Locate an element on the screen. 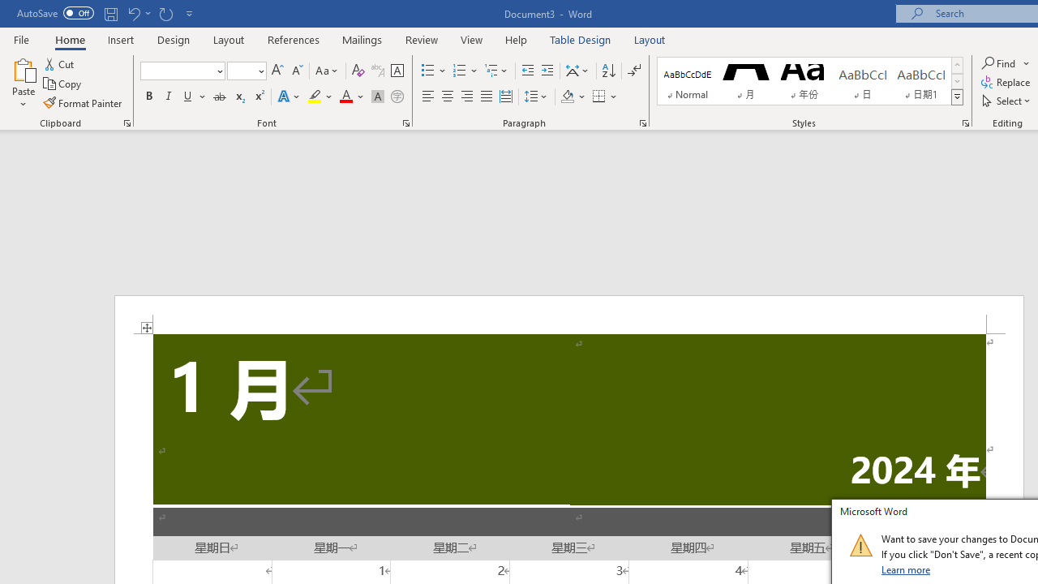 The width and height of the screenshot is (1038, 584). Increase Indent is located at coordinates (547, 71).